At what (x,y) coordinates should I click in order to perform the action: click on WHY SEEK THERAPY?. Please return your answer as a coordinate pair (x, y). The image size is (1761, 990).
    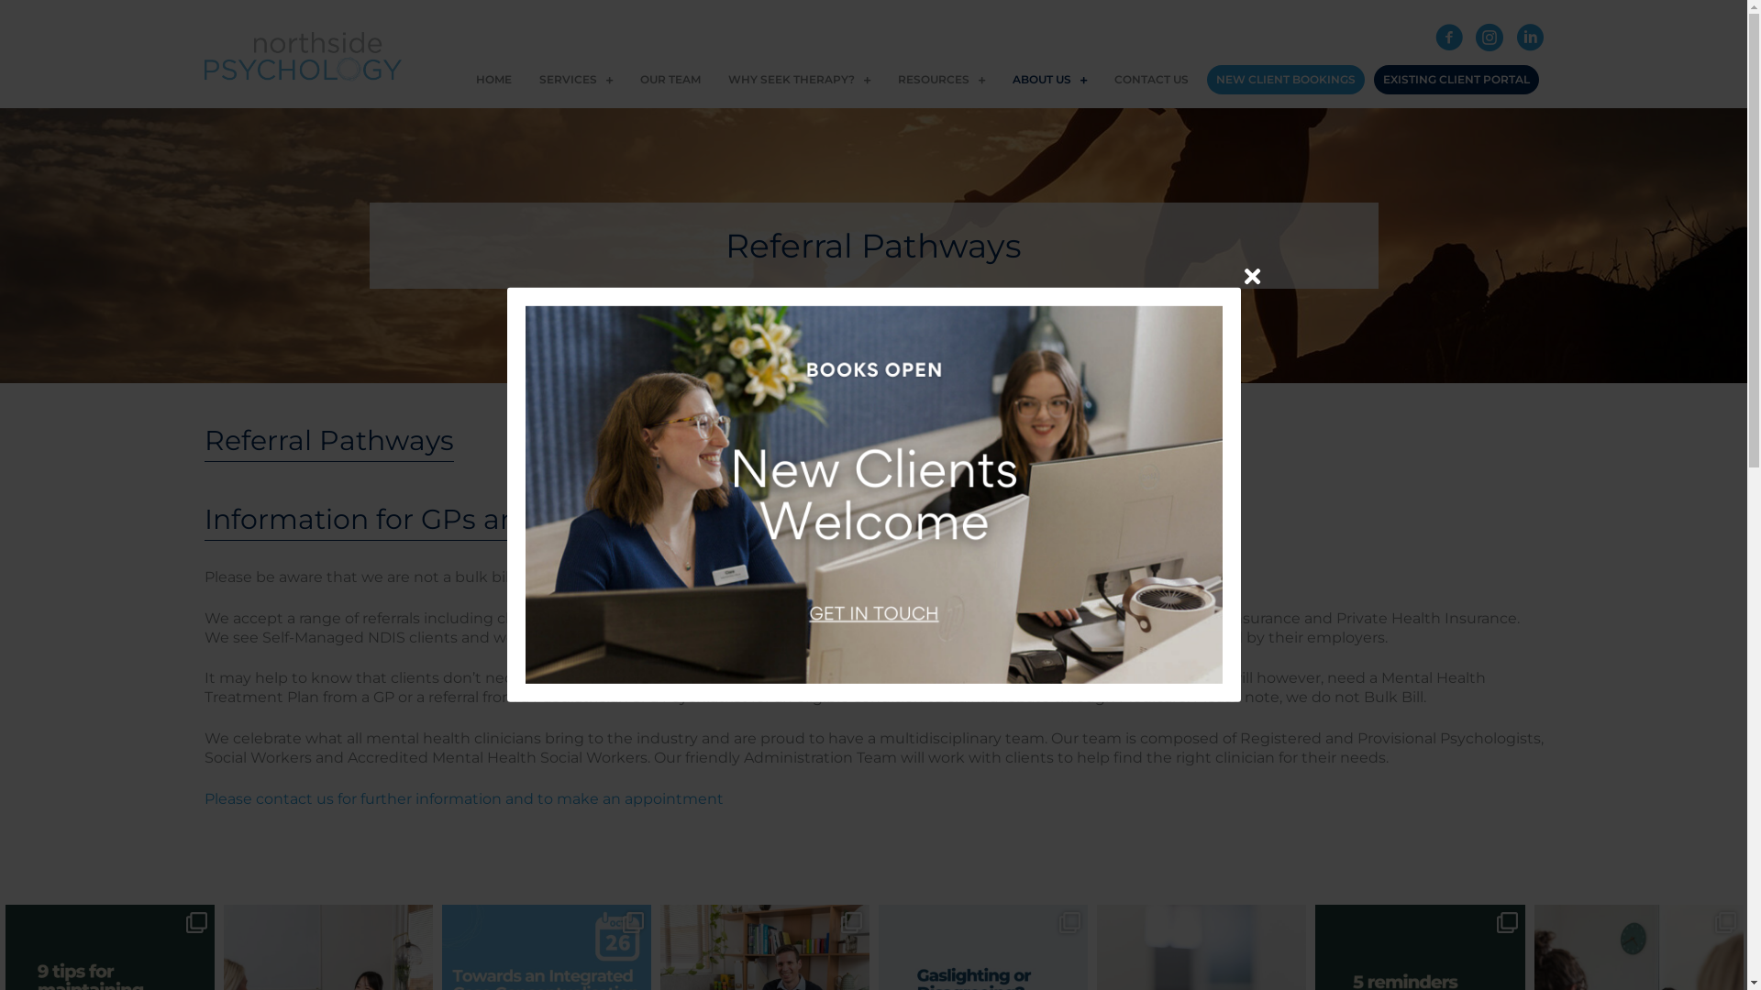
    Looking at the image, I should click on (800, 80).